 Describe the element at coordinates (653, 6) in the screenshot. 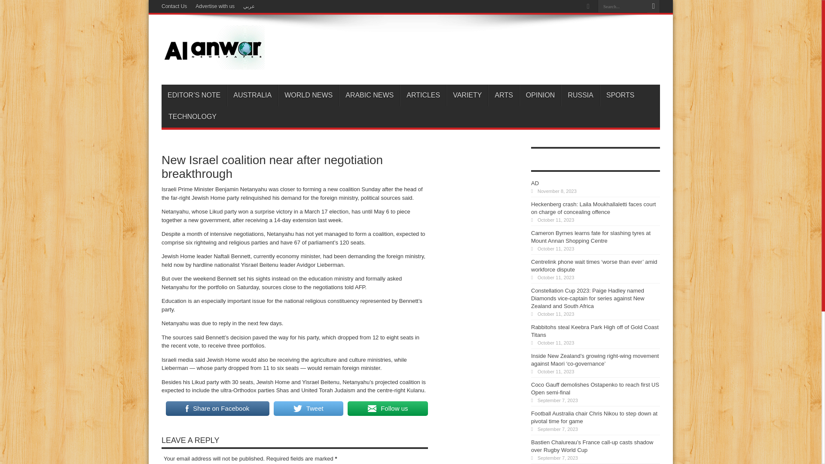

I see `Search` at that location.